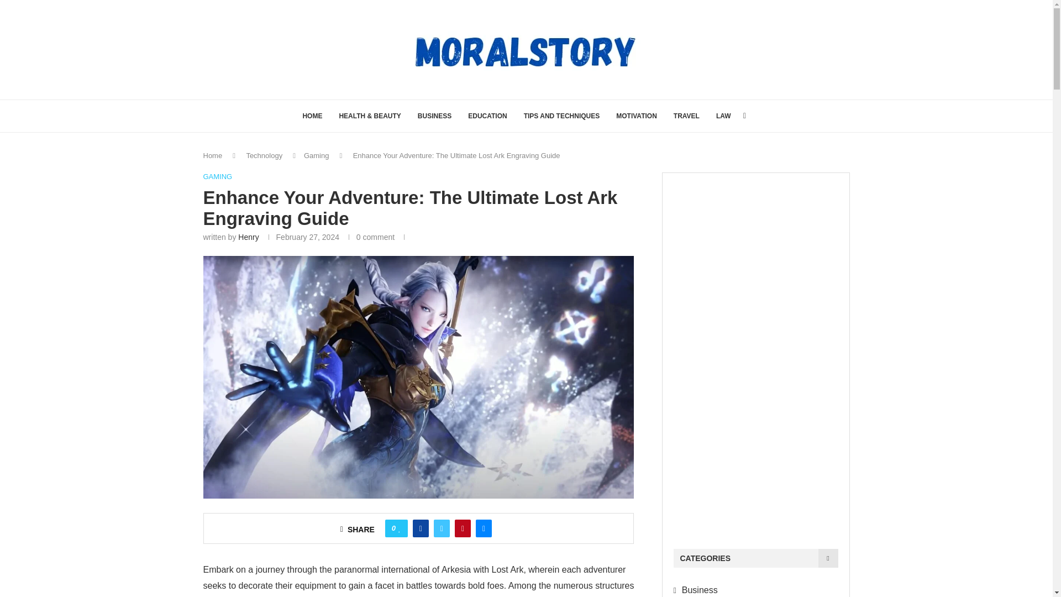 This screenshot has width=1061, height=597. I want to click on EDUCATION, so click(487, 116).